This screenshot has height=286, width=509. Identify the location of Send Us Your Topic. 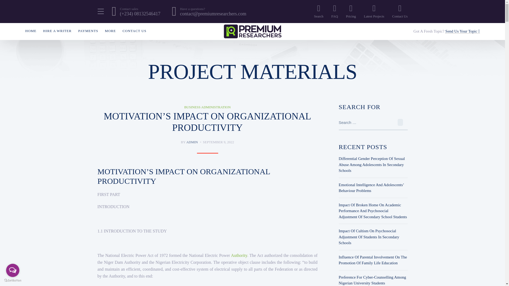
(463, 31).